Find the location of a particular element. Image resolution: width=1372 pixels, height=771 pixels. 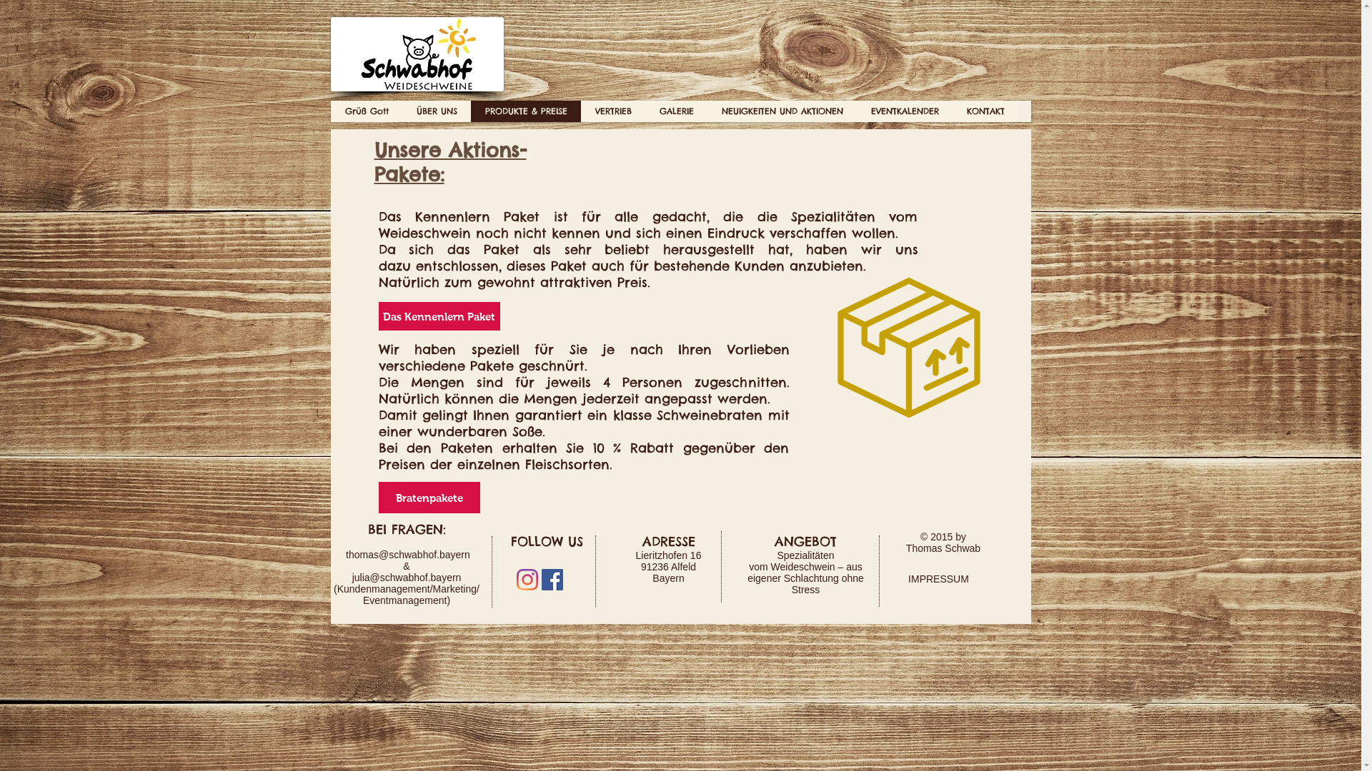

PRODUKTE & PREISE is located at coordinates (525, 111).